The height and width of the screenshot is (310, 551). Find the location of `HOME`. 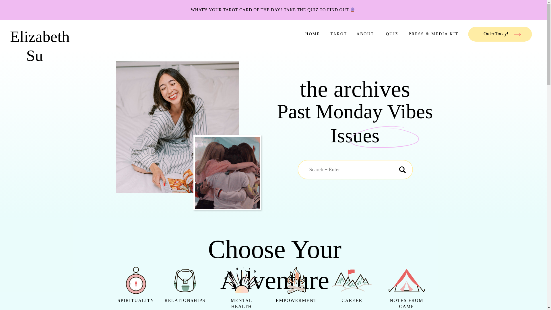

HOME is located at coordinates (313, 34).